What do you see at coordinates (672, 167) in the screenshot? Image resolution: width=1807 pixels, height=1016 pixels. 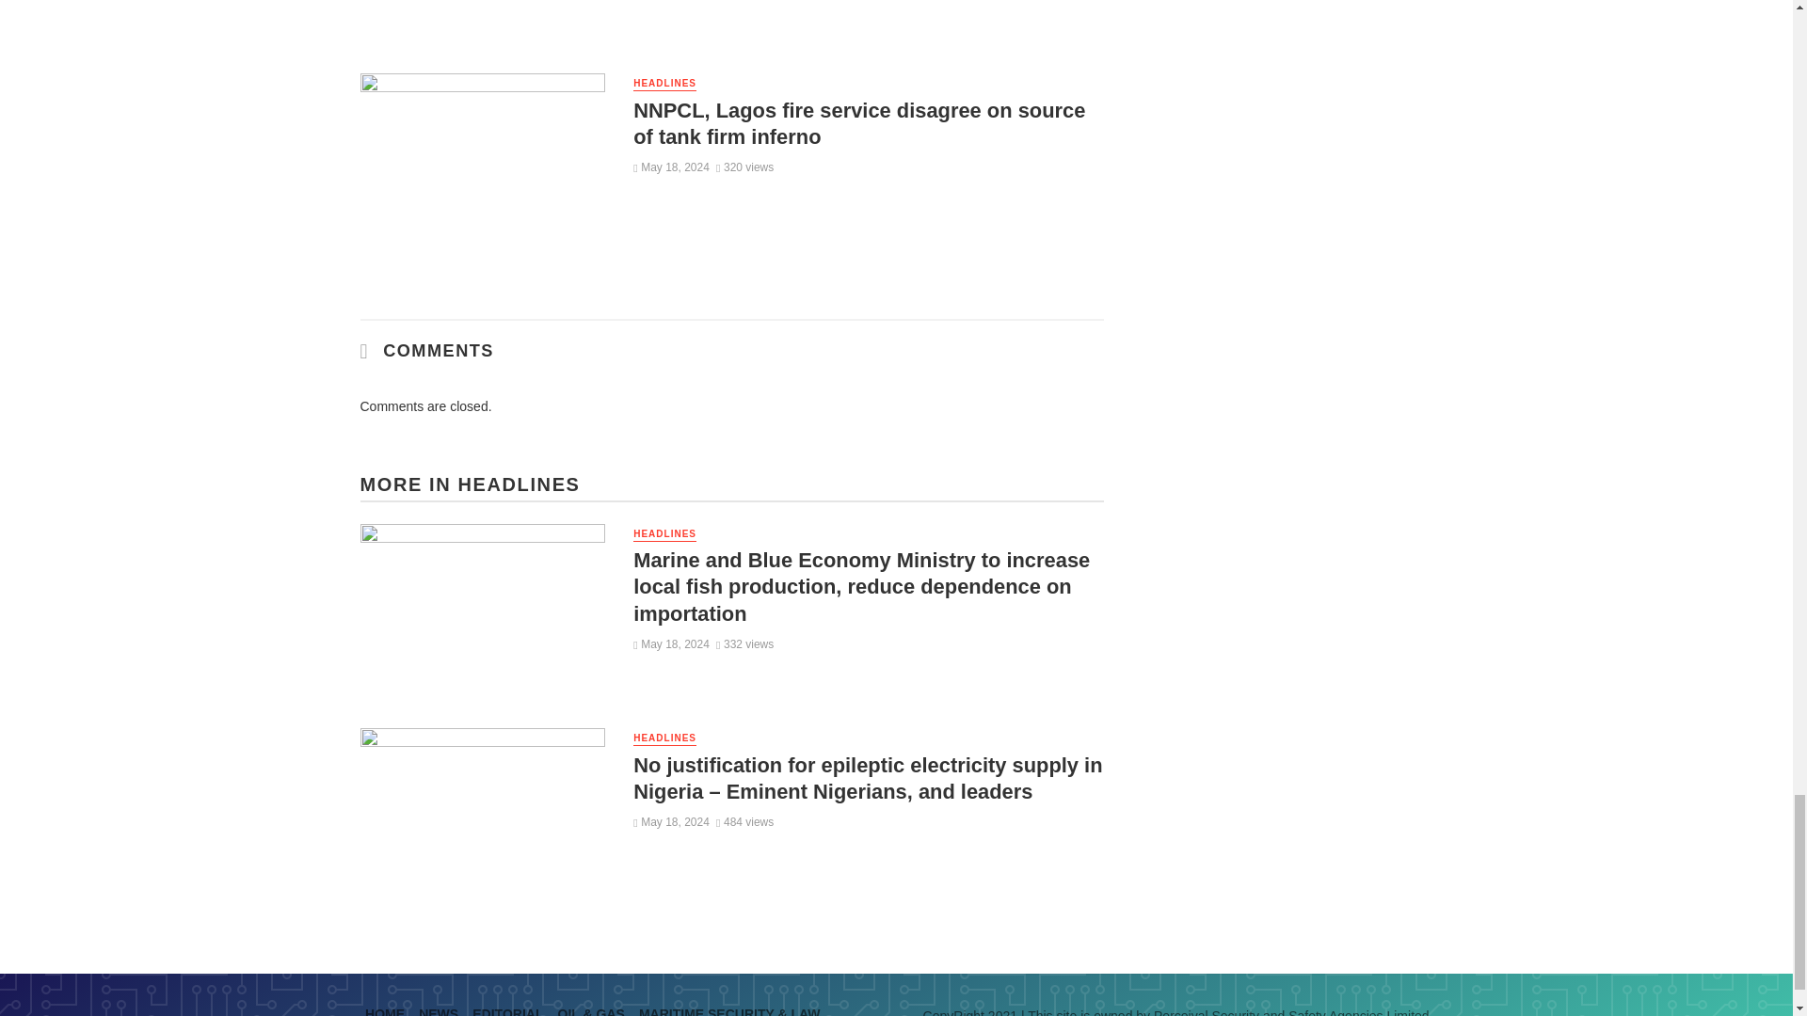 I see `May 18, 2024 at 12:14 am` at bounding box center [672, 167].